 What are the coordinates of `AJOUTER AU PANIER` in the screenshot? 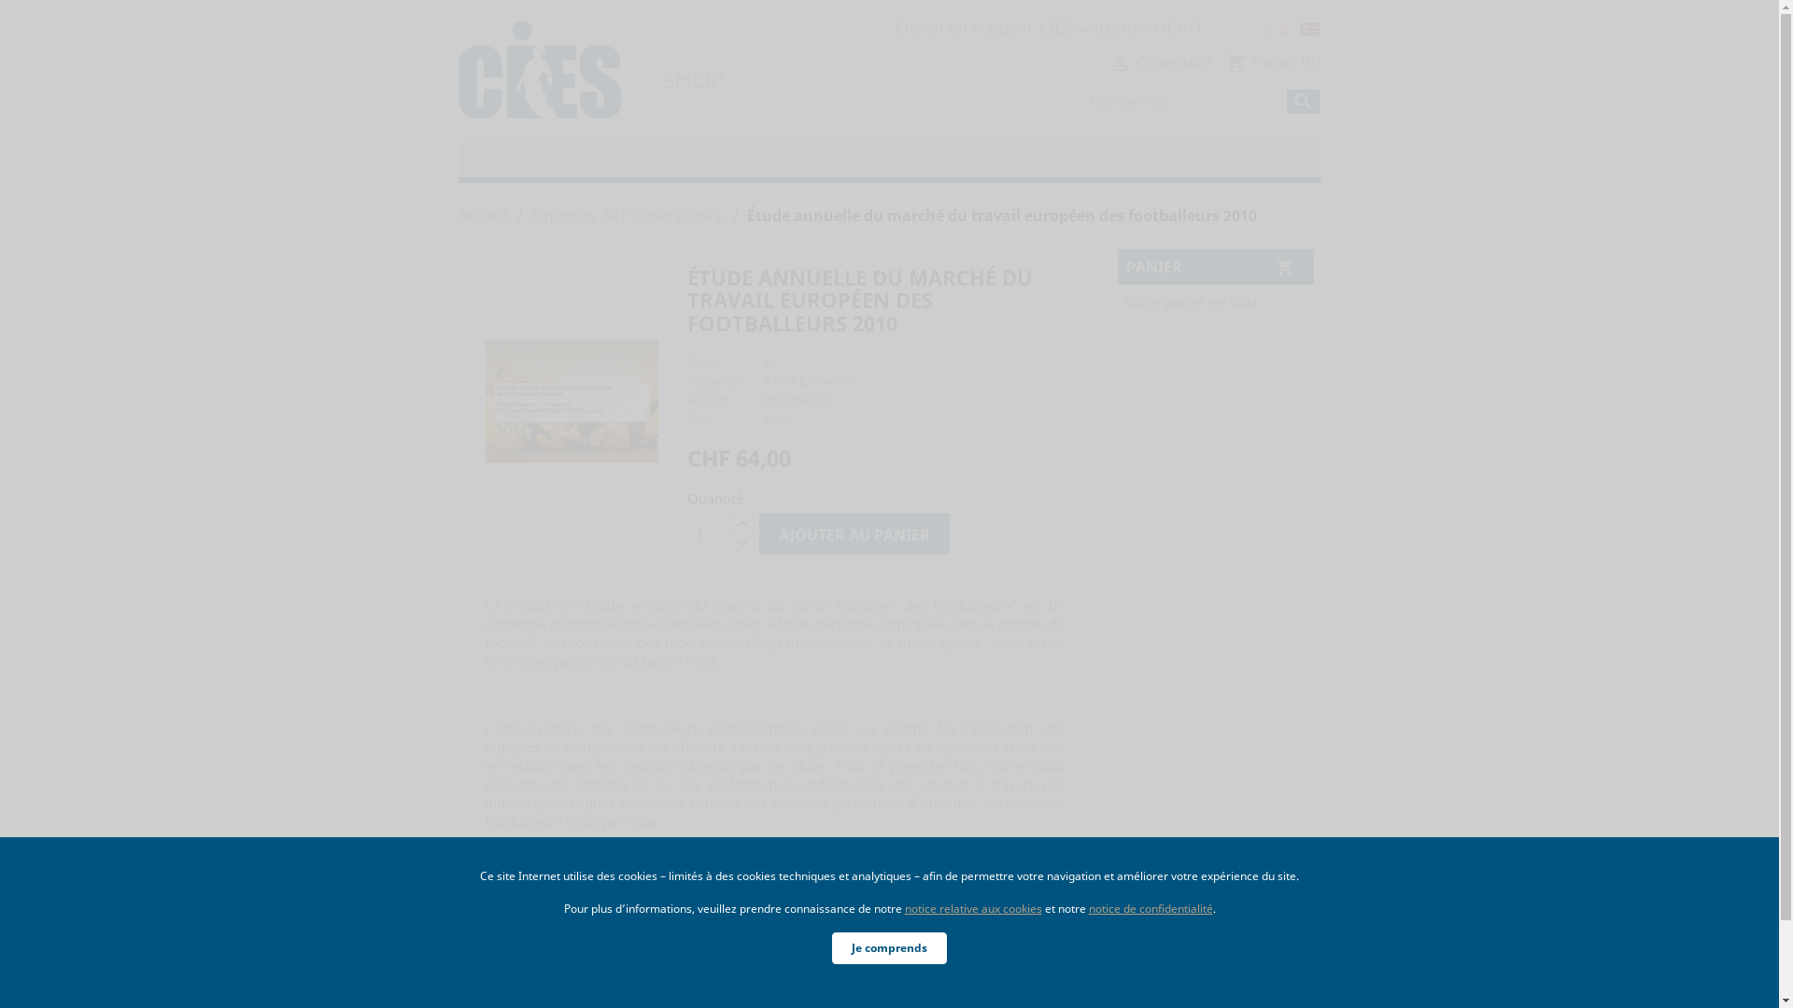 It's located at (854, 534).